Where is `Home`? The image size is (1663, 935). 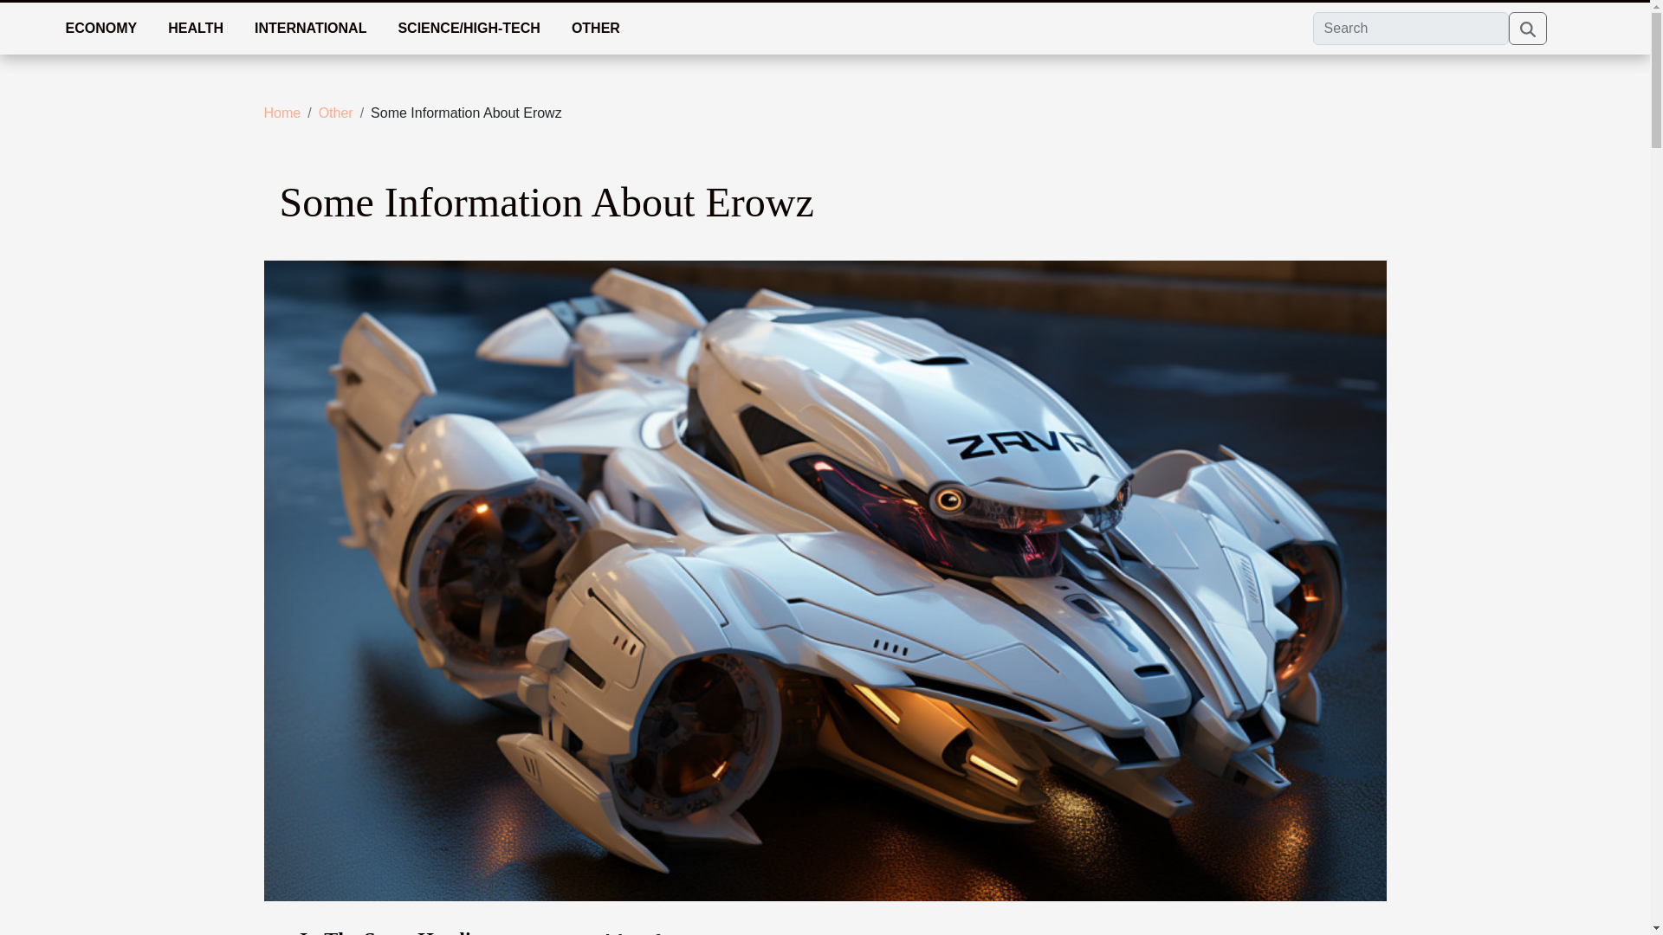 Home is located at coordinates (281, 113).